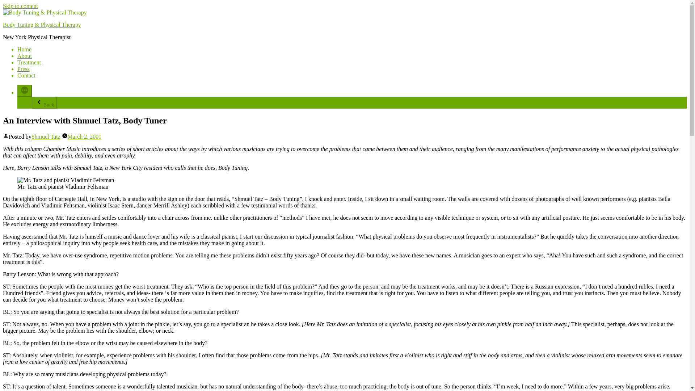 The image size is (695, 391). I want to click on Treatment, so click(29, 62).